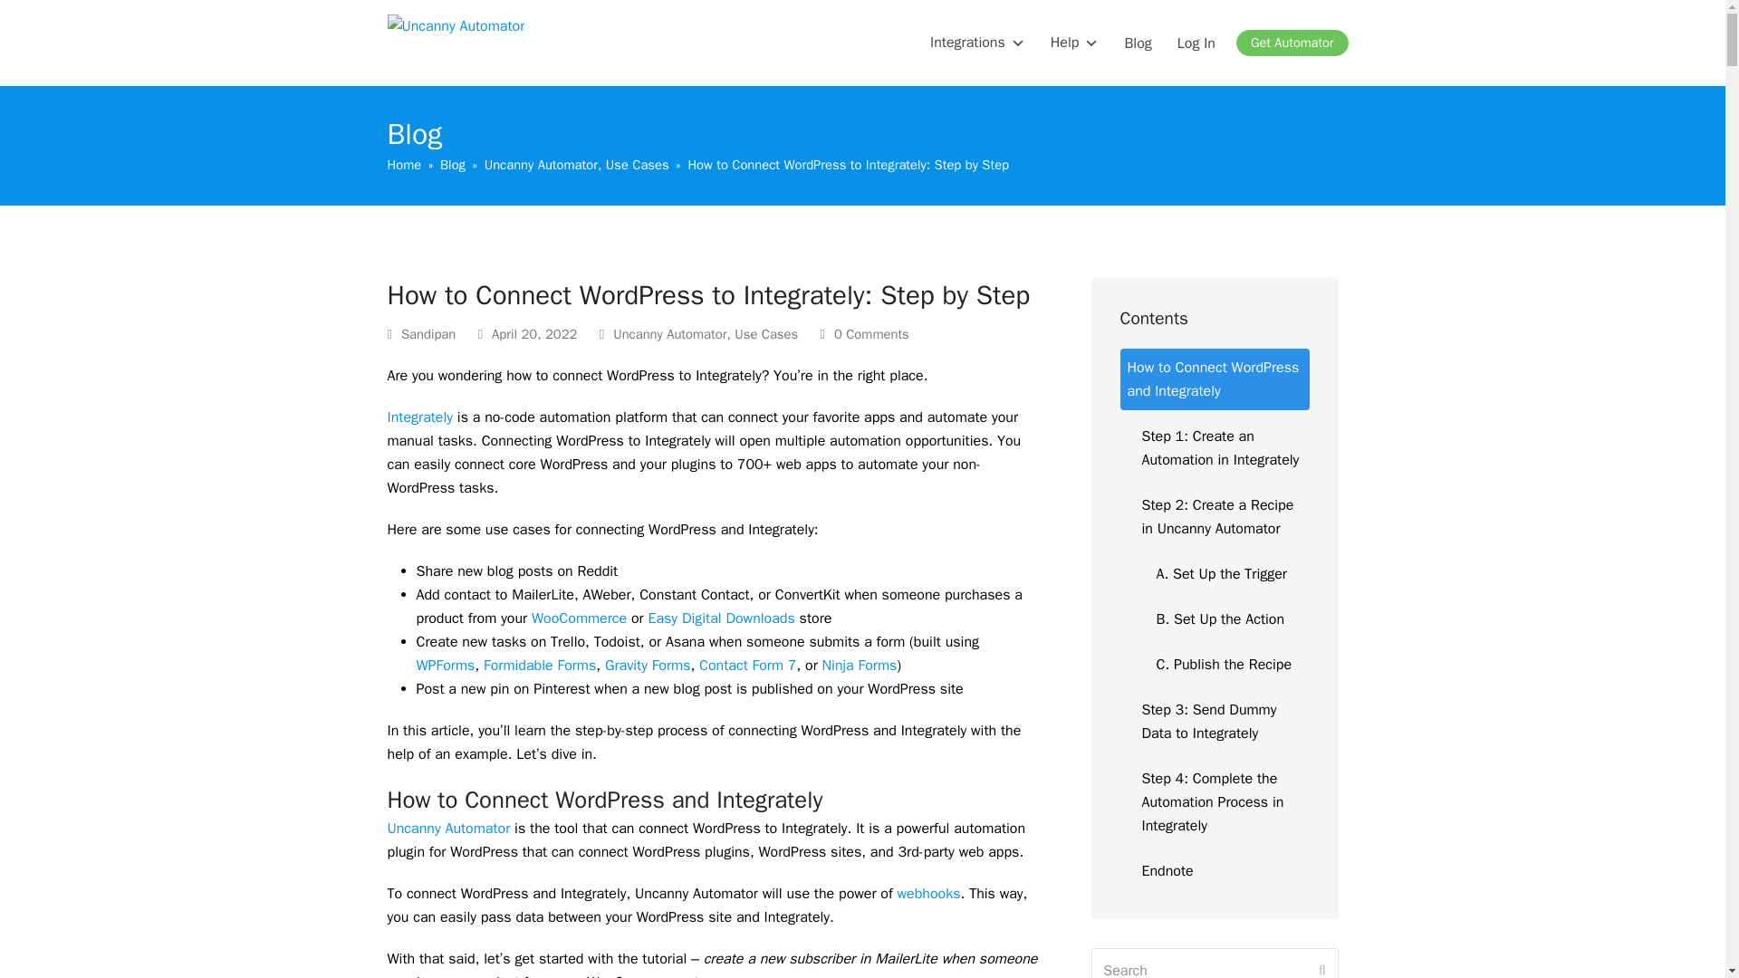 The width and height of the screenshot is (1739, 978). I want to click on Integrations, so click(978, 43).